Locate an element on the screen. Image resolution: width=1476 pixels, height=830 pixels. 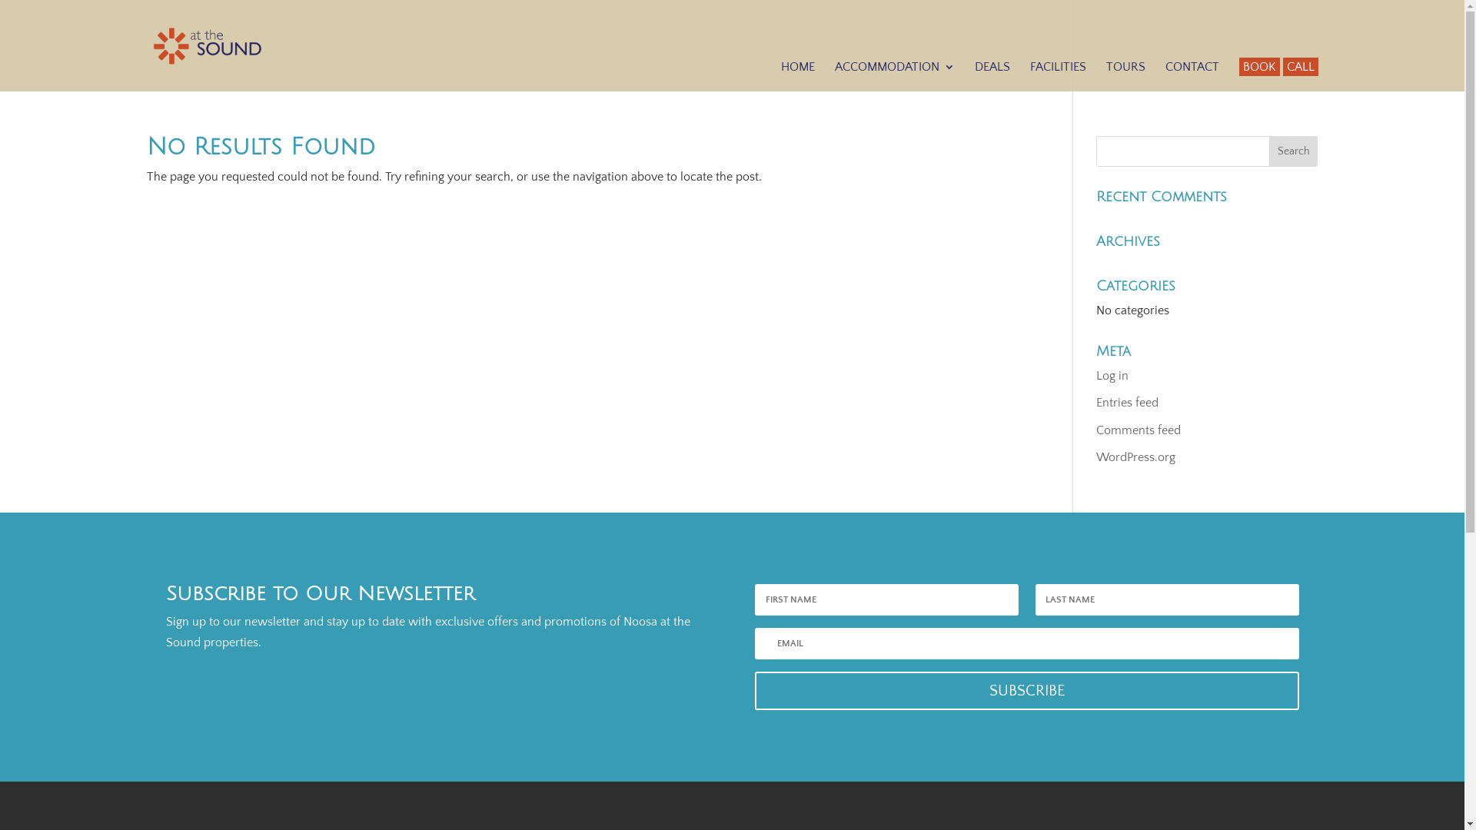
SUBSCRIBE is located at coordinates (1027, 691).